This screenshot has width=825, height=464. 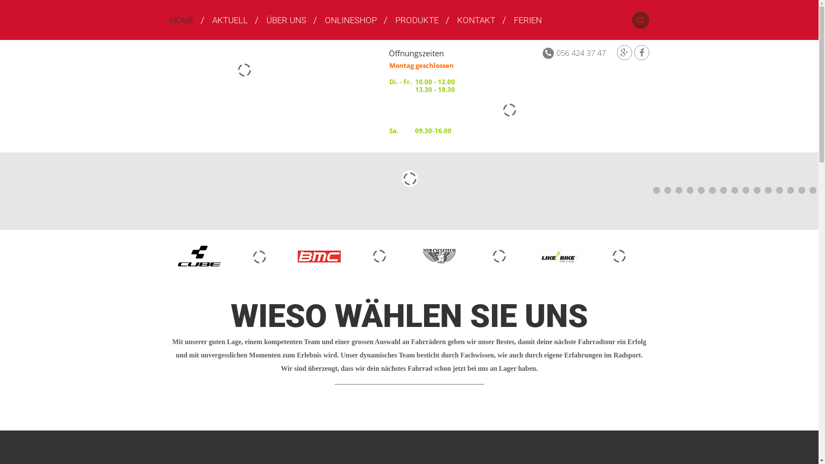 I want to click on AKTUELL, so click(x=230, y=20).